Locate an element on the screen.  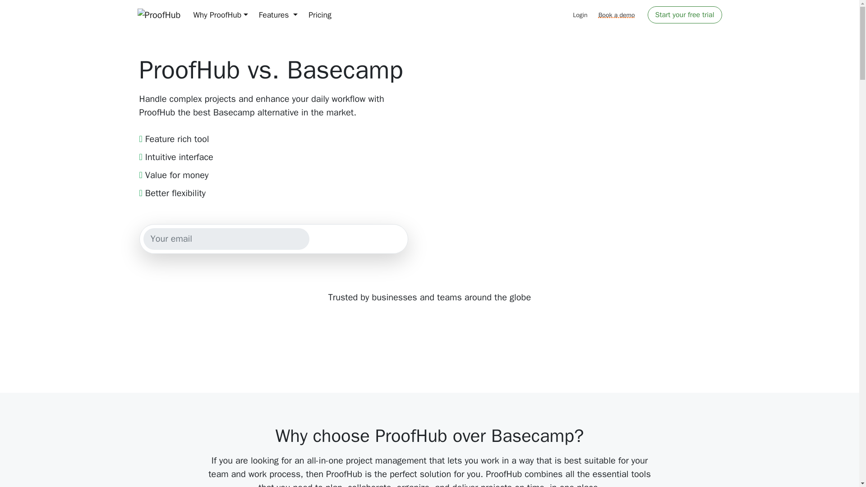
Get started for free is located at coordinates (358, 239).